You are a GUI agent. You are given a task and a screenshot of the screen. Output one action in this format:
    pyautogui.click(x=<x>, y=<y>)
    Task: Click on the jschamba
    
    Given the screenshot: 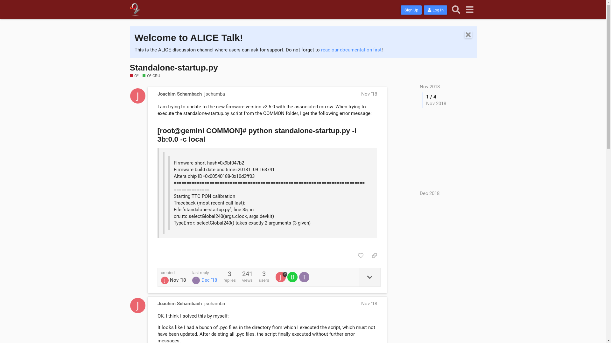 What is the action you would take?
    pyautogui.click(x=214, y=304)
    